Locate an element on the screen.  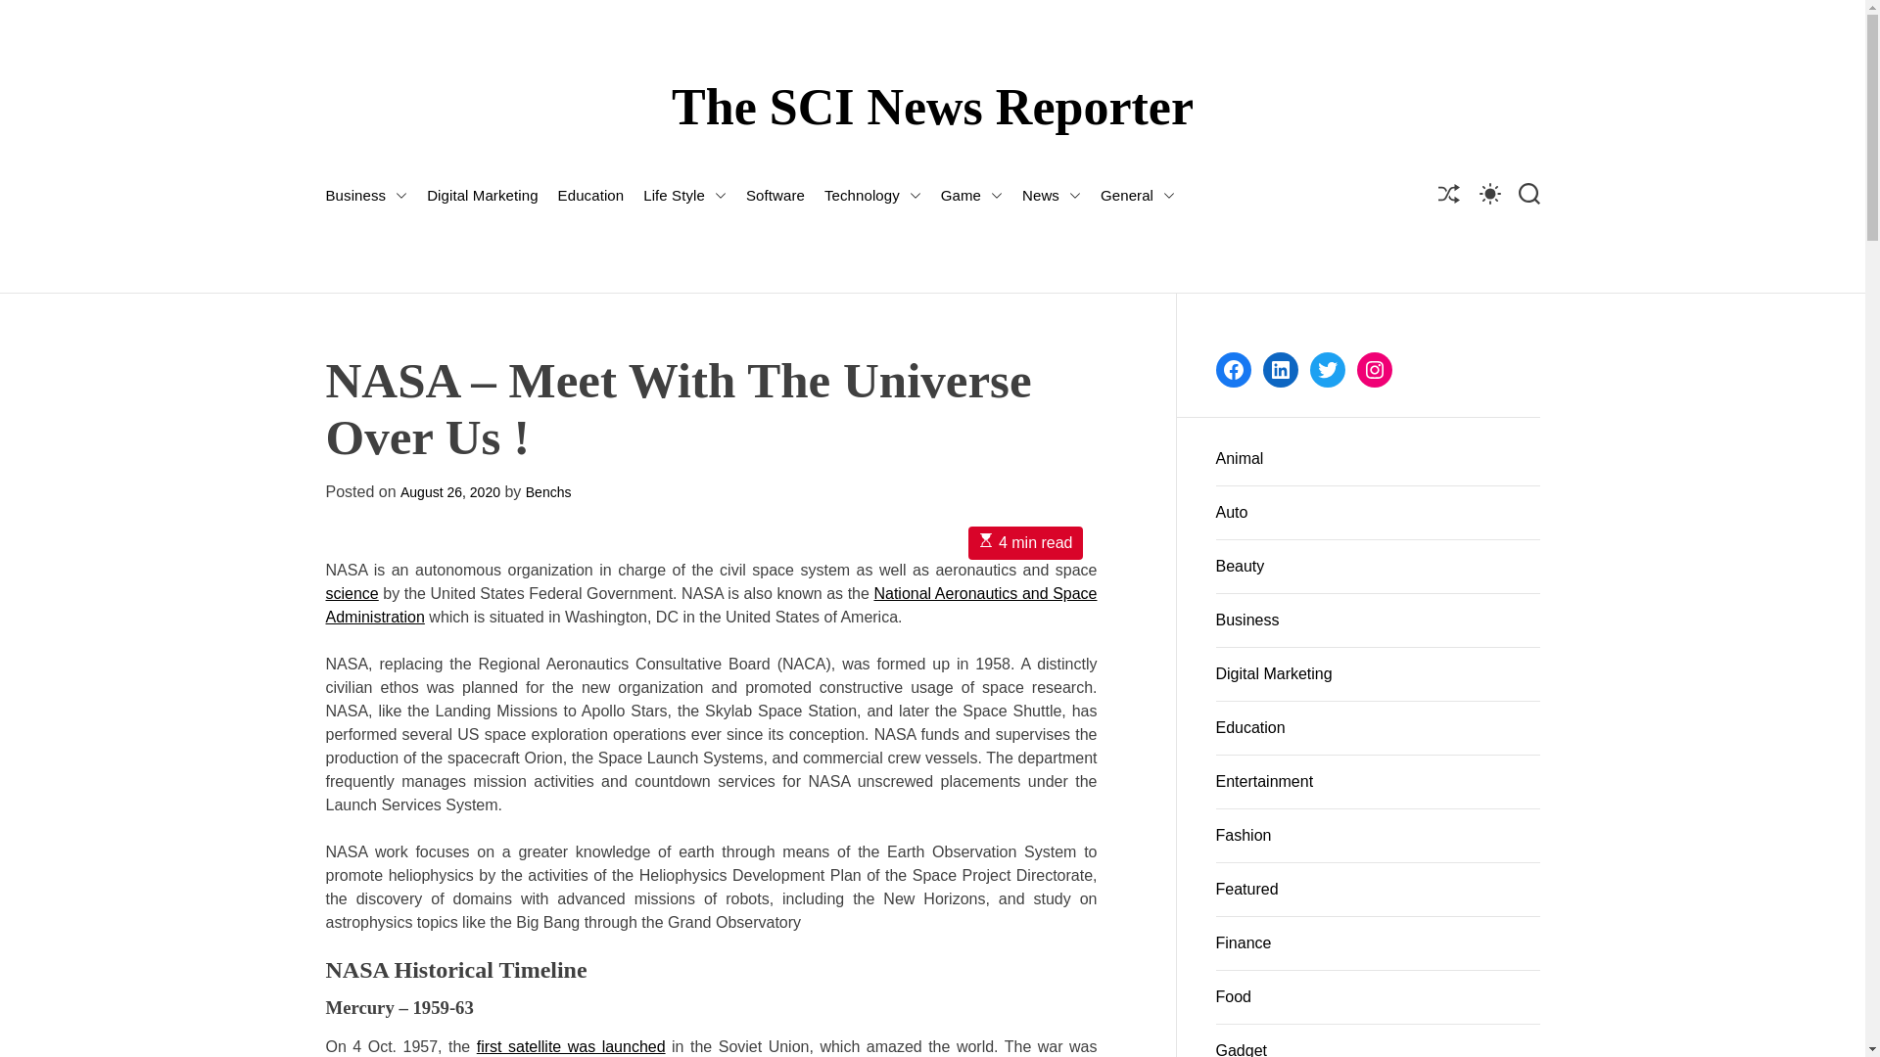
Life Style is located at coordinates (683, 196).